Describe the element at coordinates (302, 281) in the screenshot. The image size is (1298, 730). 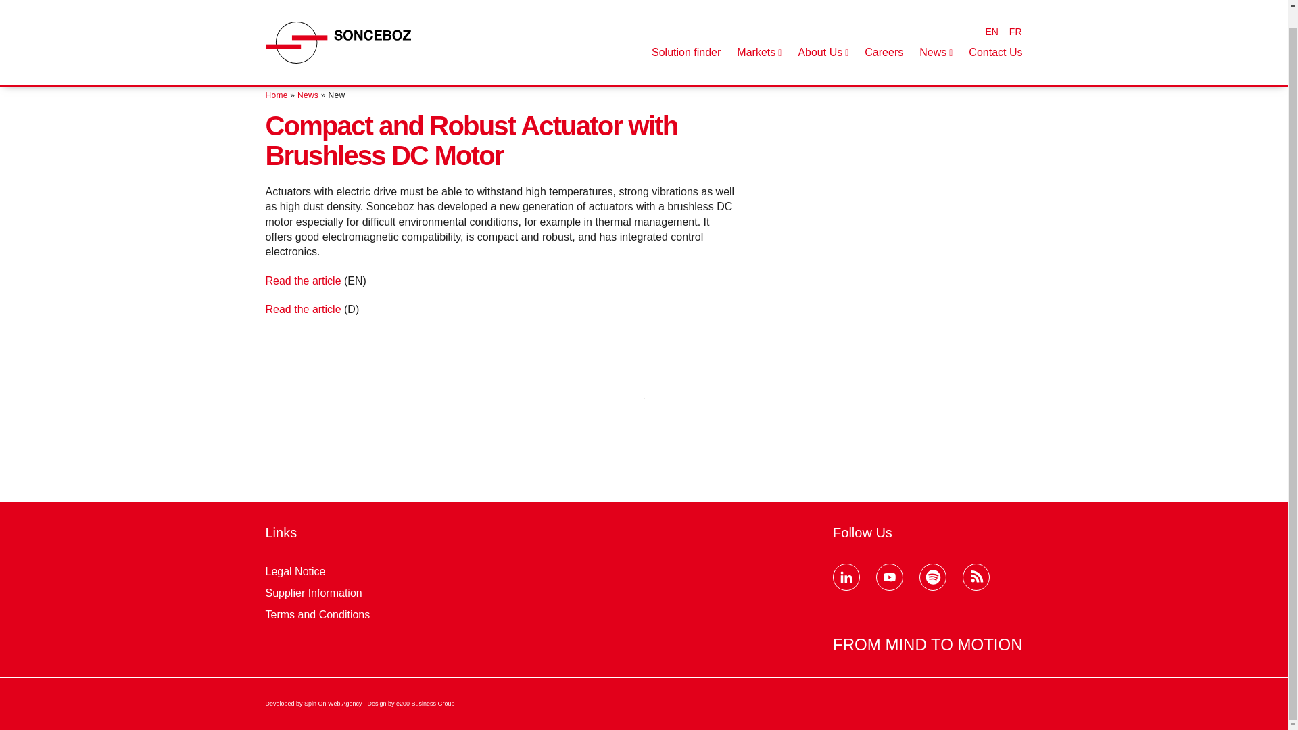
I see `Read the article` at that location.